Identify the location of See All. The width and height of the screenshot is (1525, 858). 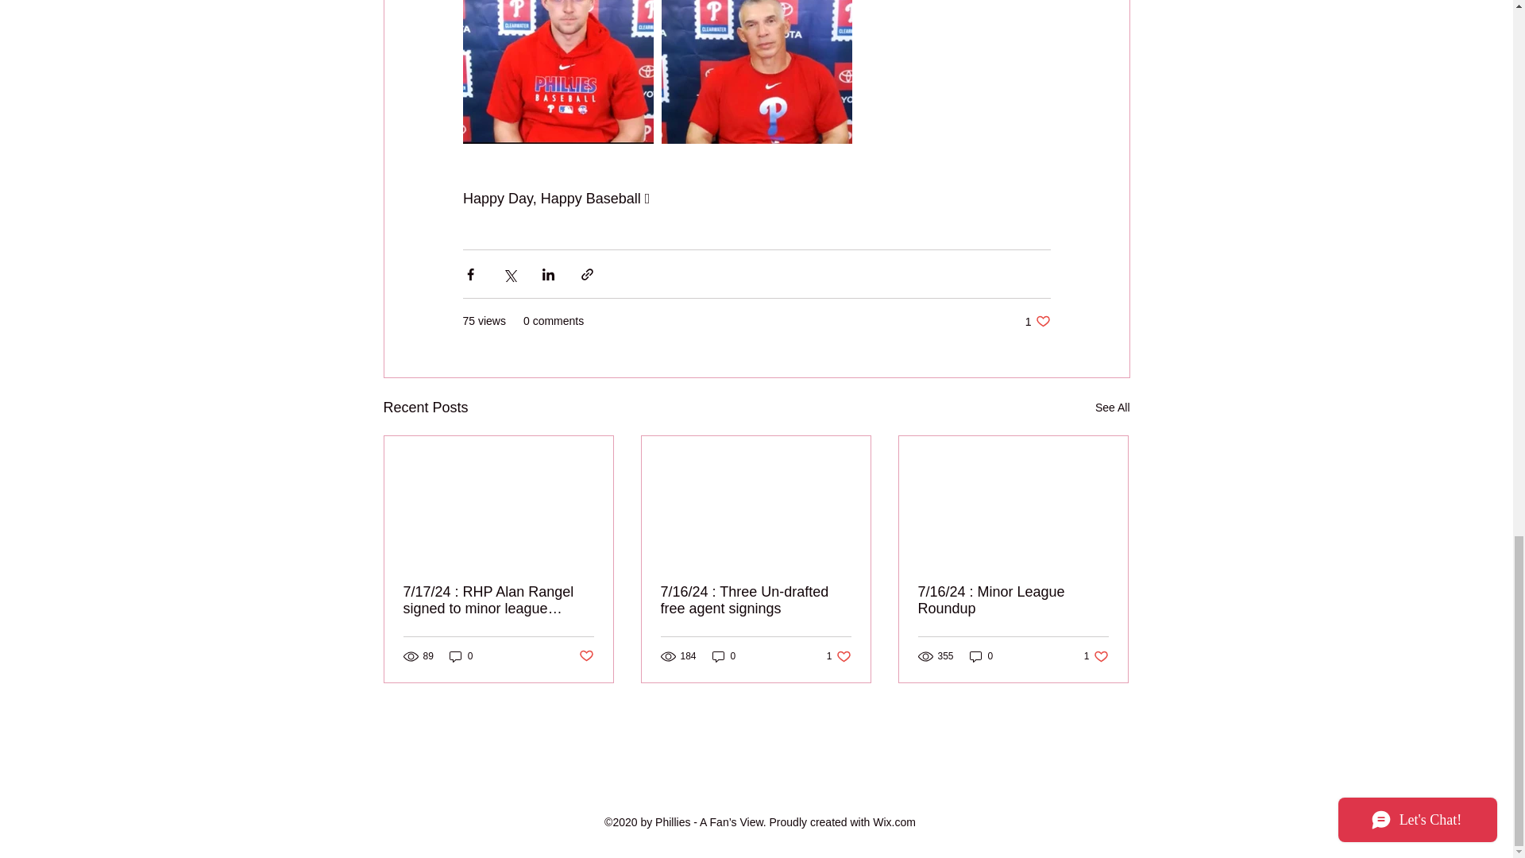
(461, 655).